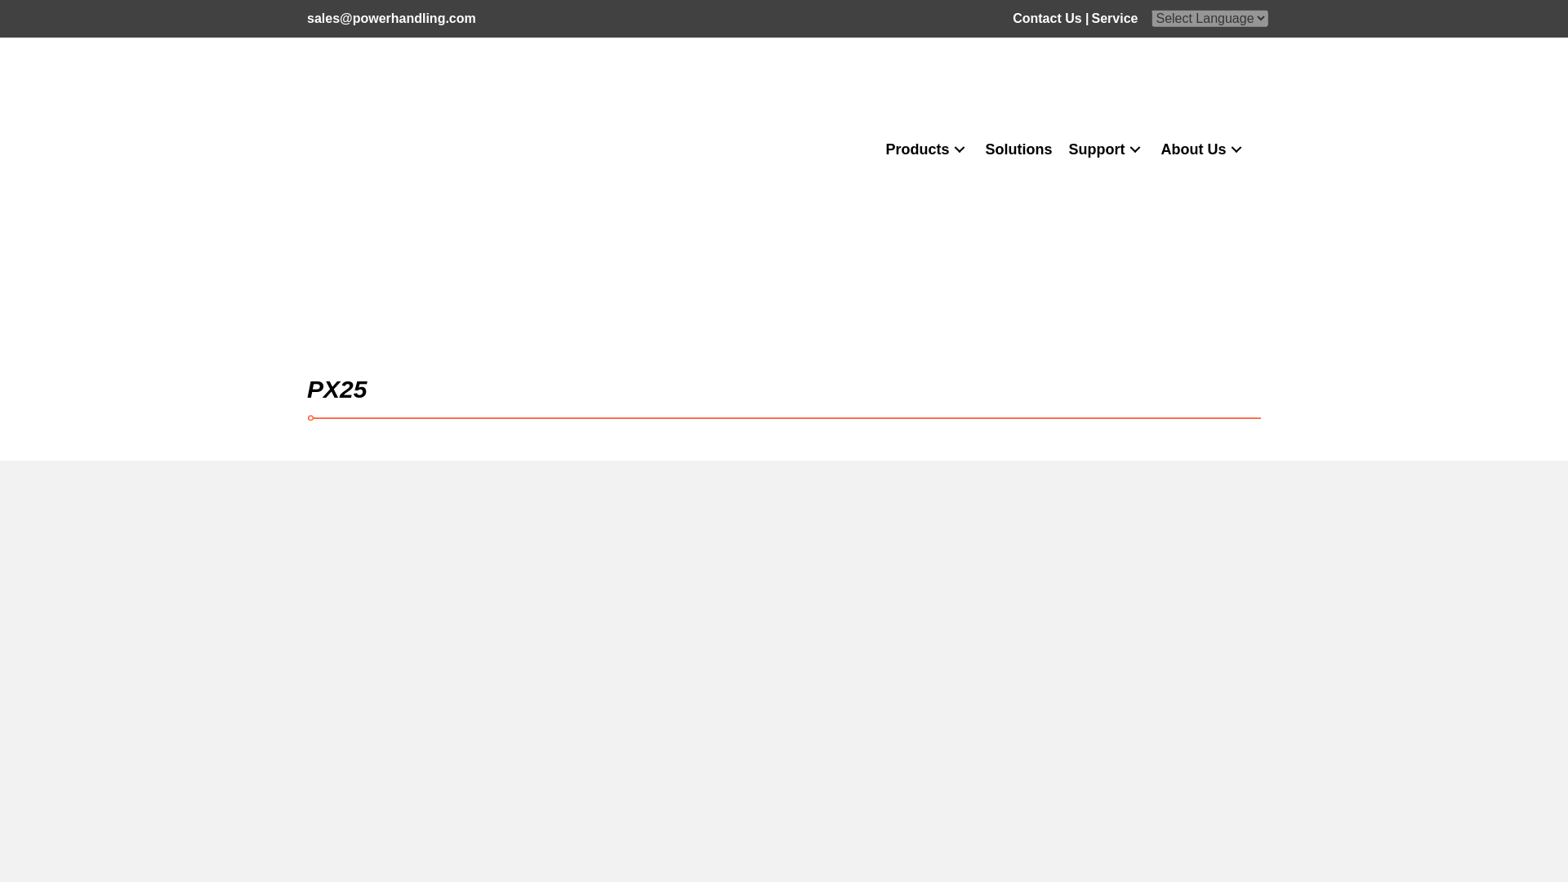 The width and height of the screenshot is (1568, 882). Describe the element at coordinates (410, 150) in the screenshot. I see `logo5-1` at that location.